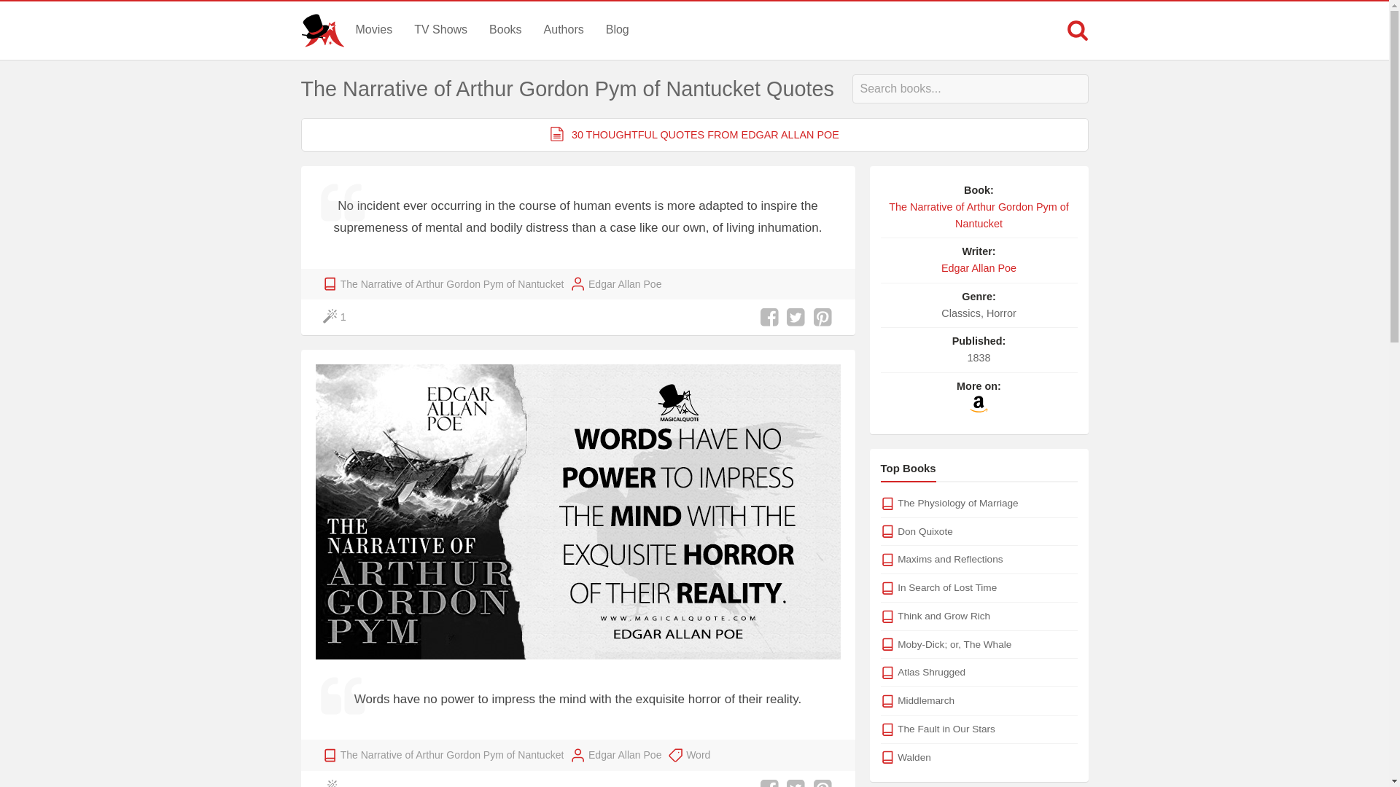 Image resolution: width=1400 pixels, height=787 pixels. What do you see at coordinates (624, 284) in the screenshot?
I see `Edgar Allan Poe` at bounding box center [624, 284].